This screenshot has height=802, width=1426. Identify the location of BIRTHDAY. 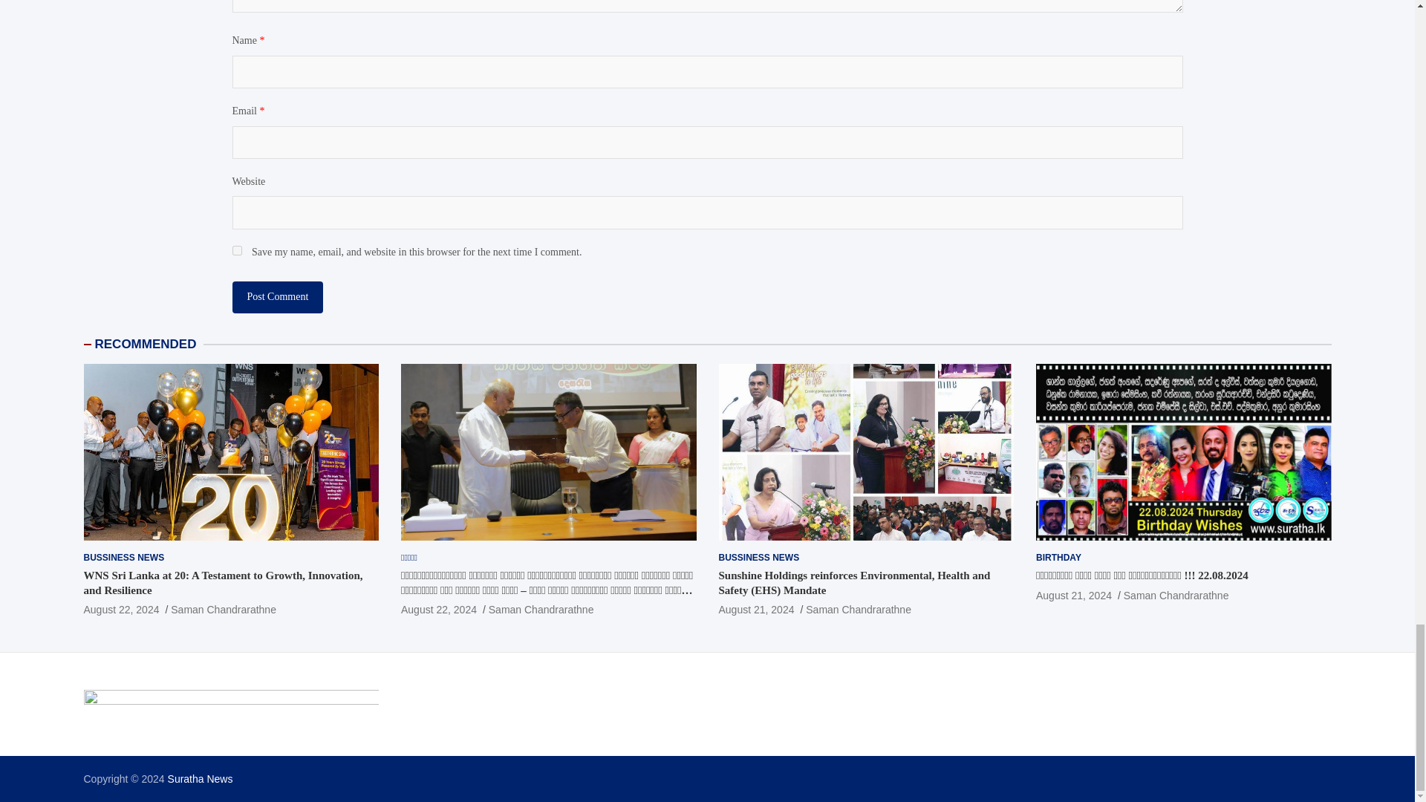
(1058, 558).